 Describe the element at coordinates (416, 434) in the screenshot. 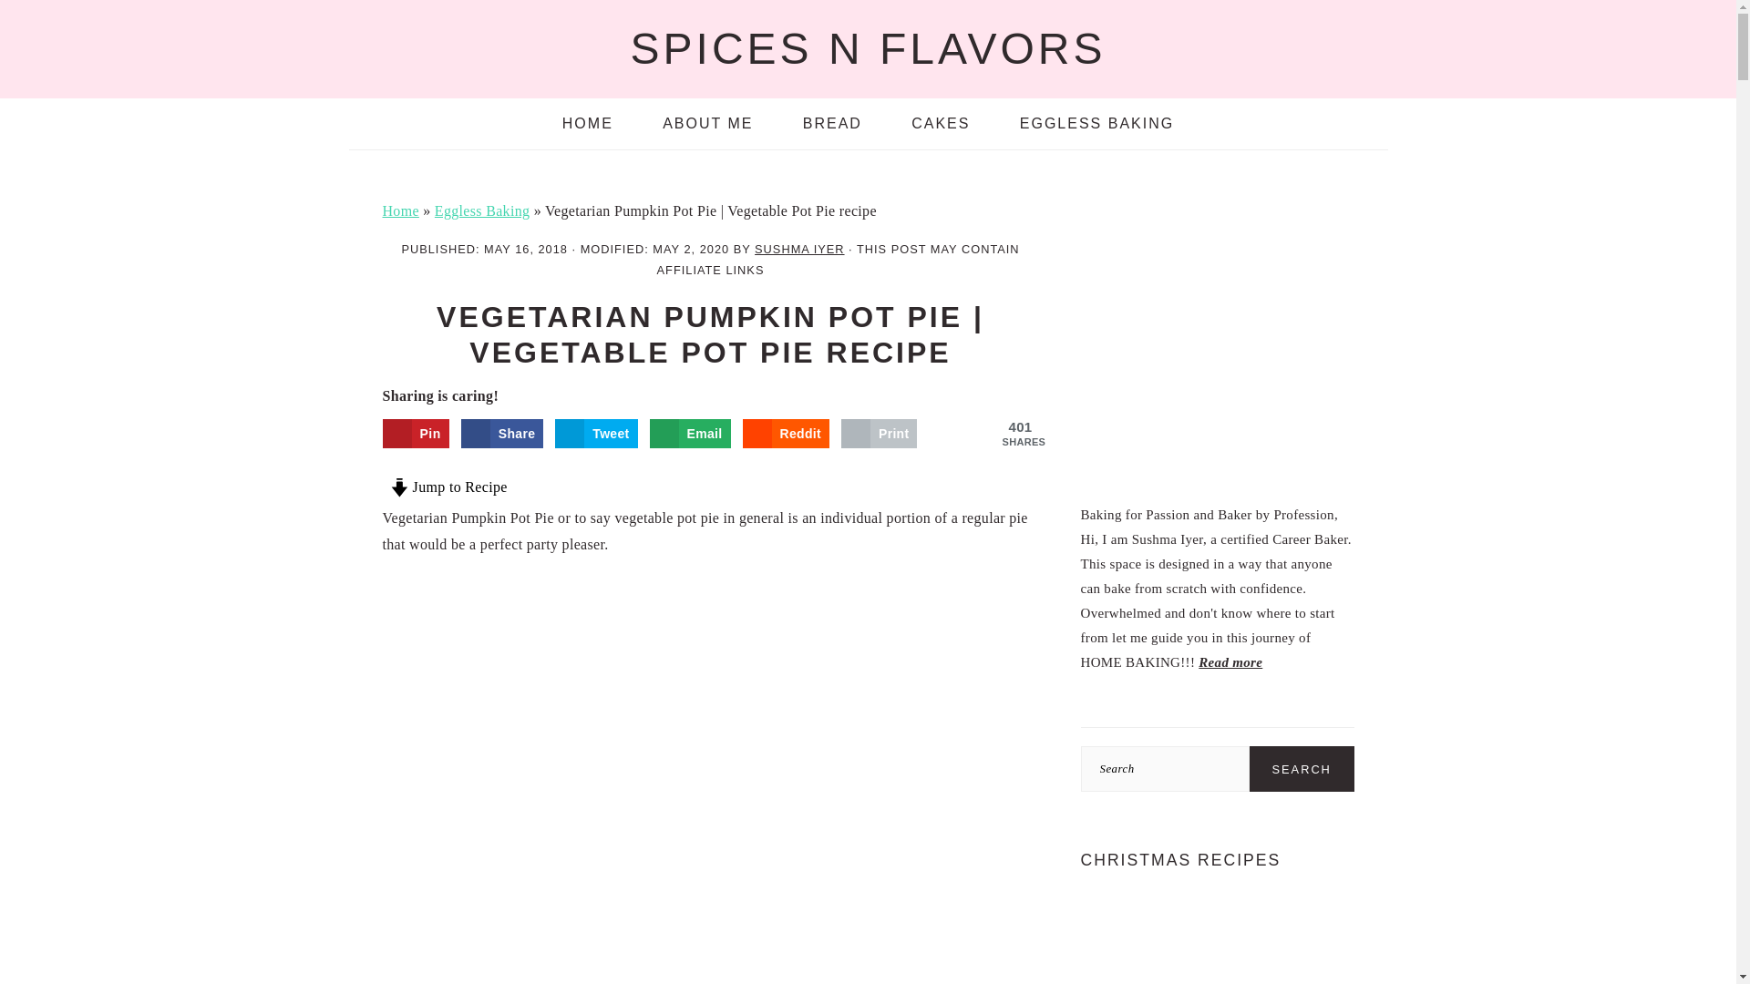

I see `Pin` at that location.